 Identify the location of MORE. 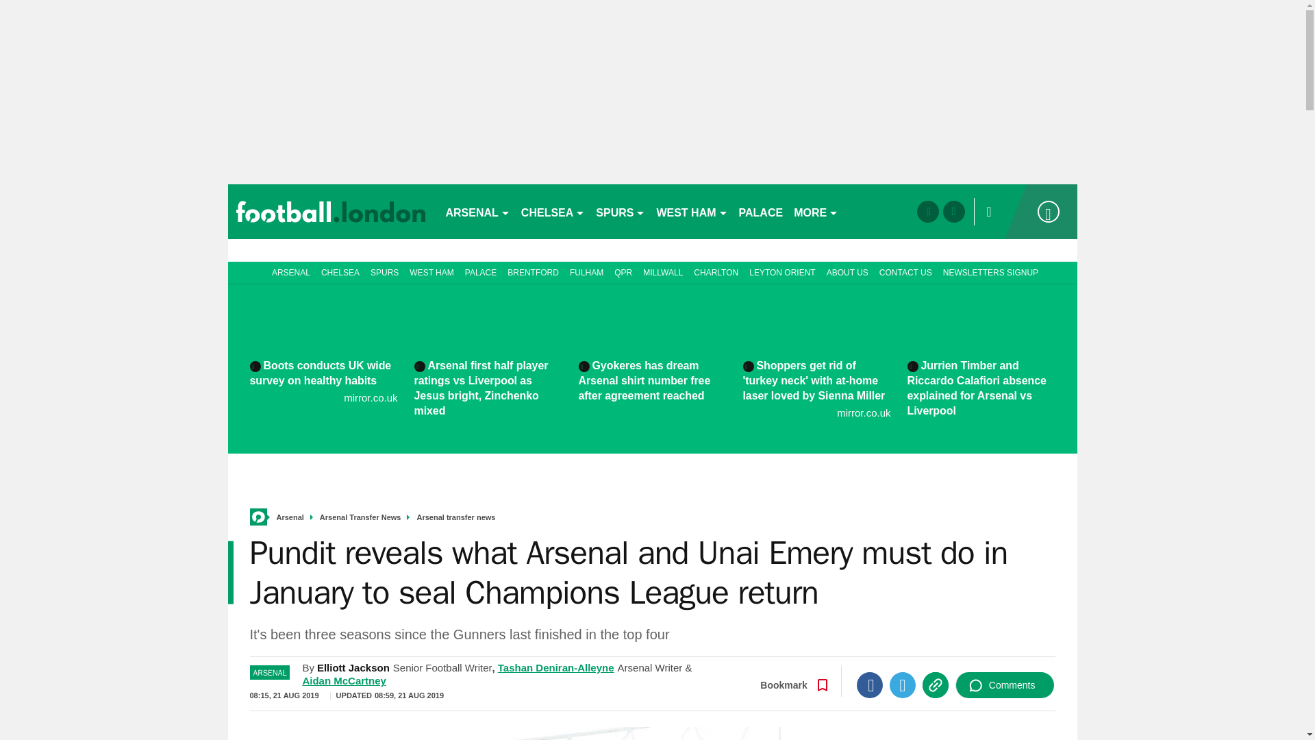
(816, 211).